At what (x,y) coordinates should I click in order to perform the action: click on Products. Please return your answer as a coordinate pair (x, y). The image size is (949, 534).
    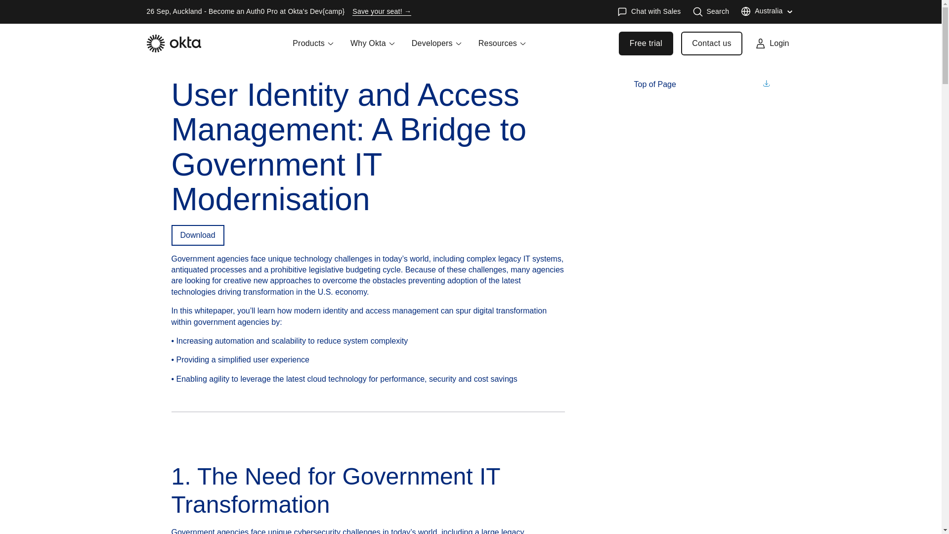
    Looking at the image, I should click on (313, 49).